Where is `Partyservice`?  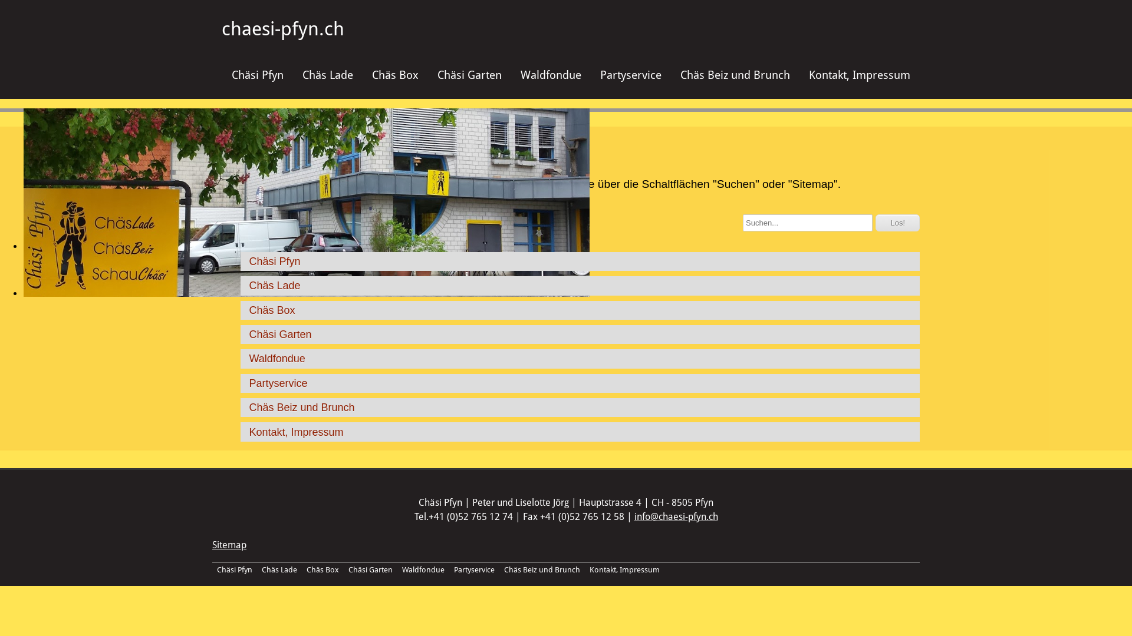
Partyservice is located at coordinates (631, 75).